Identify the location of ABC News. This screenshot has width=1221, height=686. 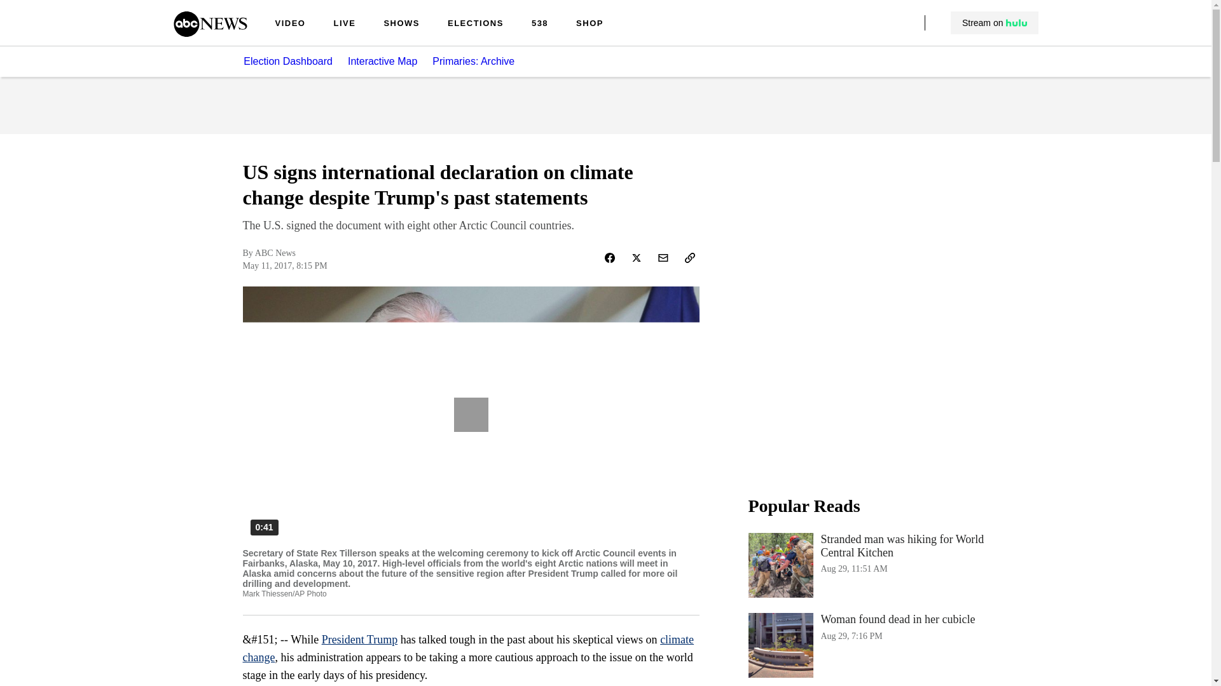
(469, 648).